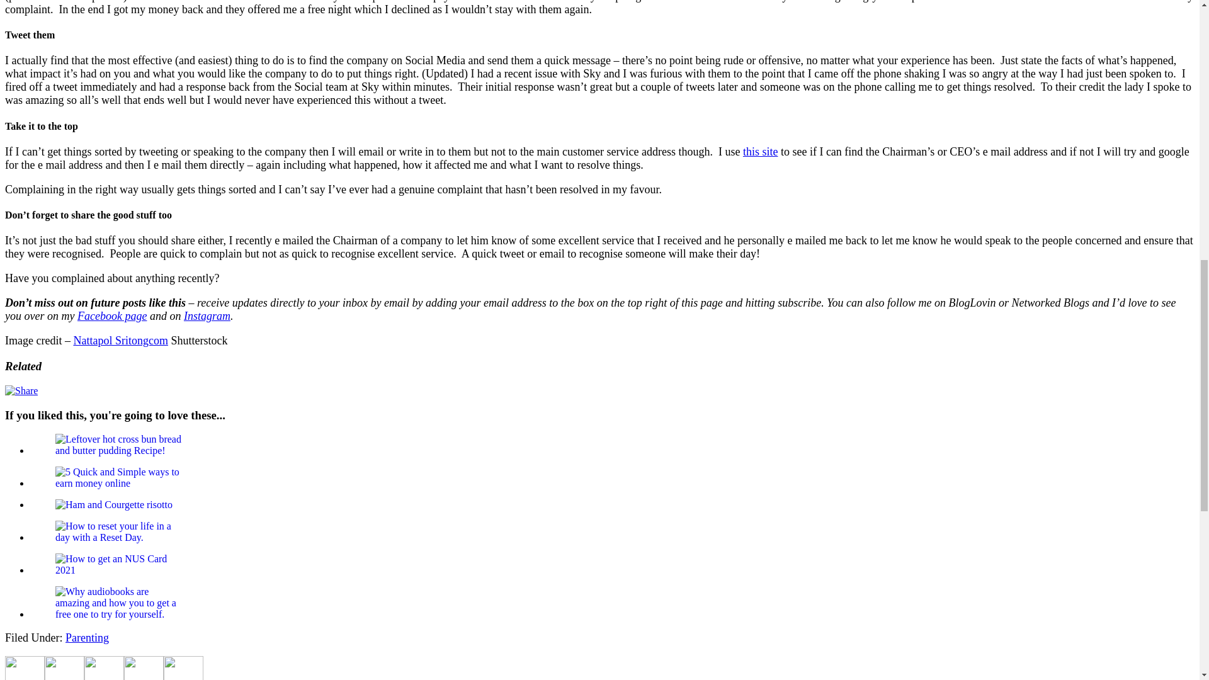  I want to click on Hot Cross Bun Bread and Butter Pudding...., so click(118, 445).